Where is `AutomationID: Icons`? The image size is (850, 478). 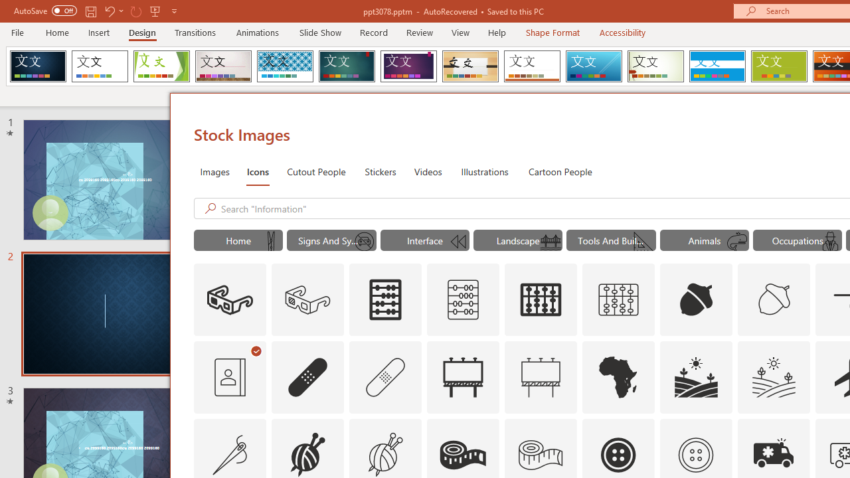 AutomationID: Icons is located at coordinates (695, 455).